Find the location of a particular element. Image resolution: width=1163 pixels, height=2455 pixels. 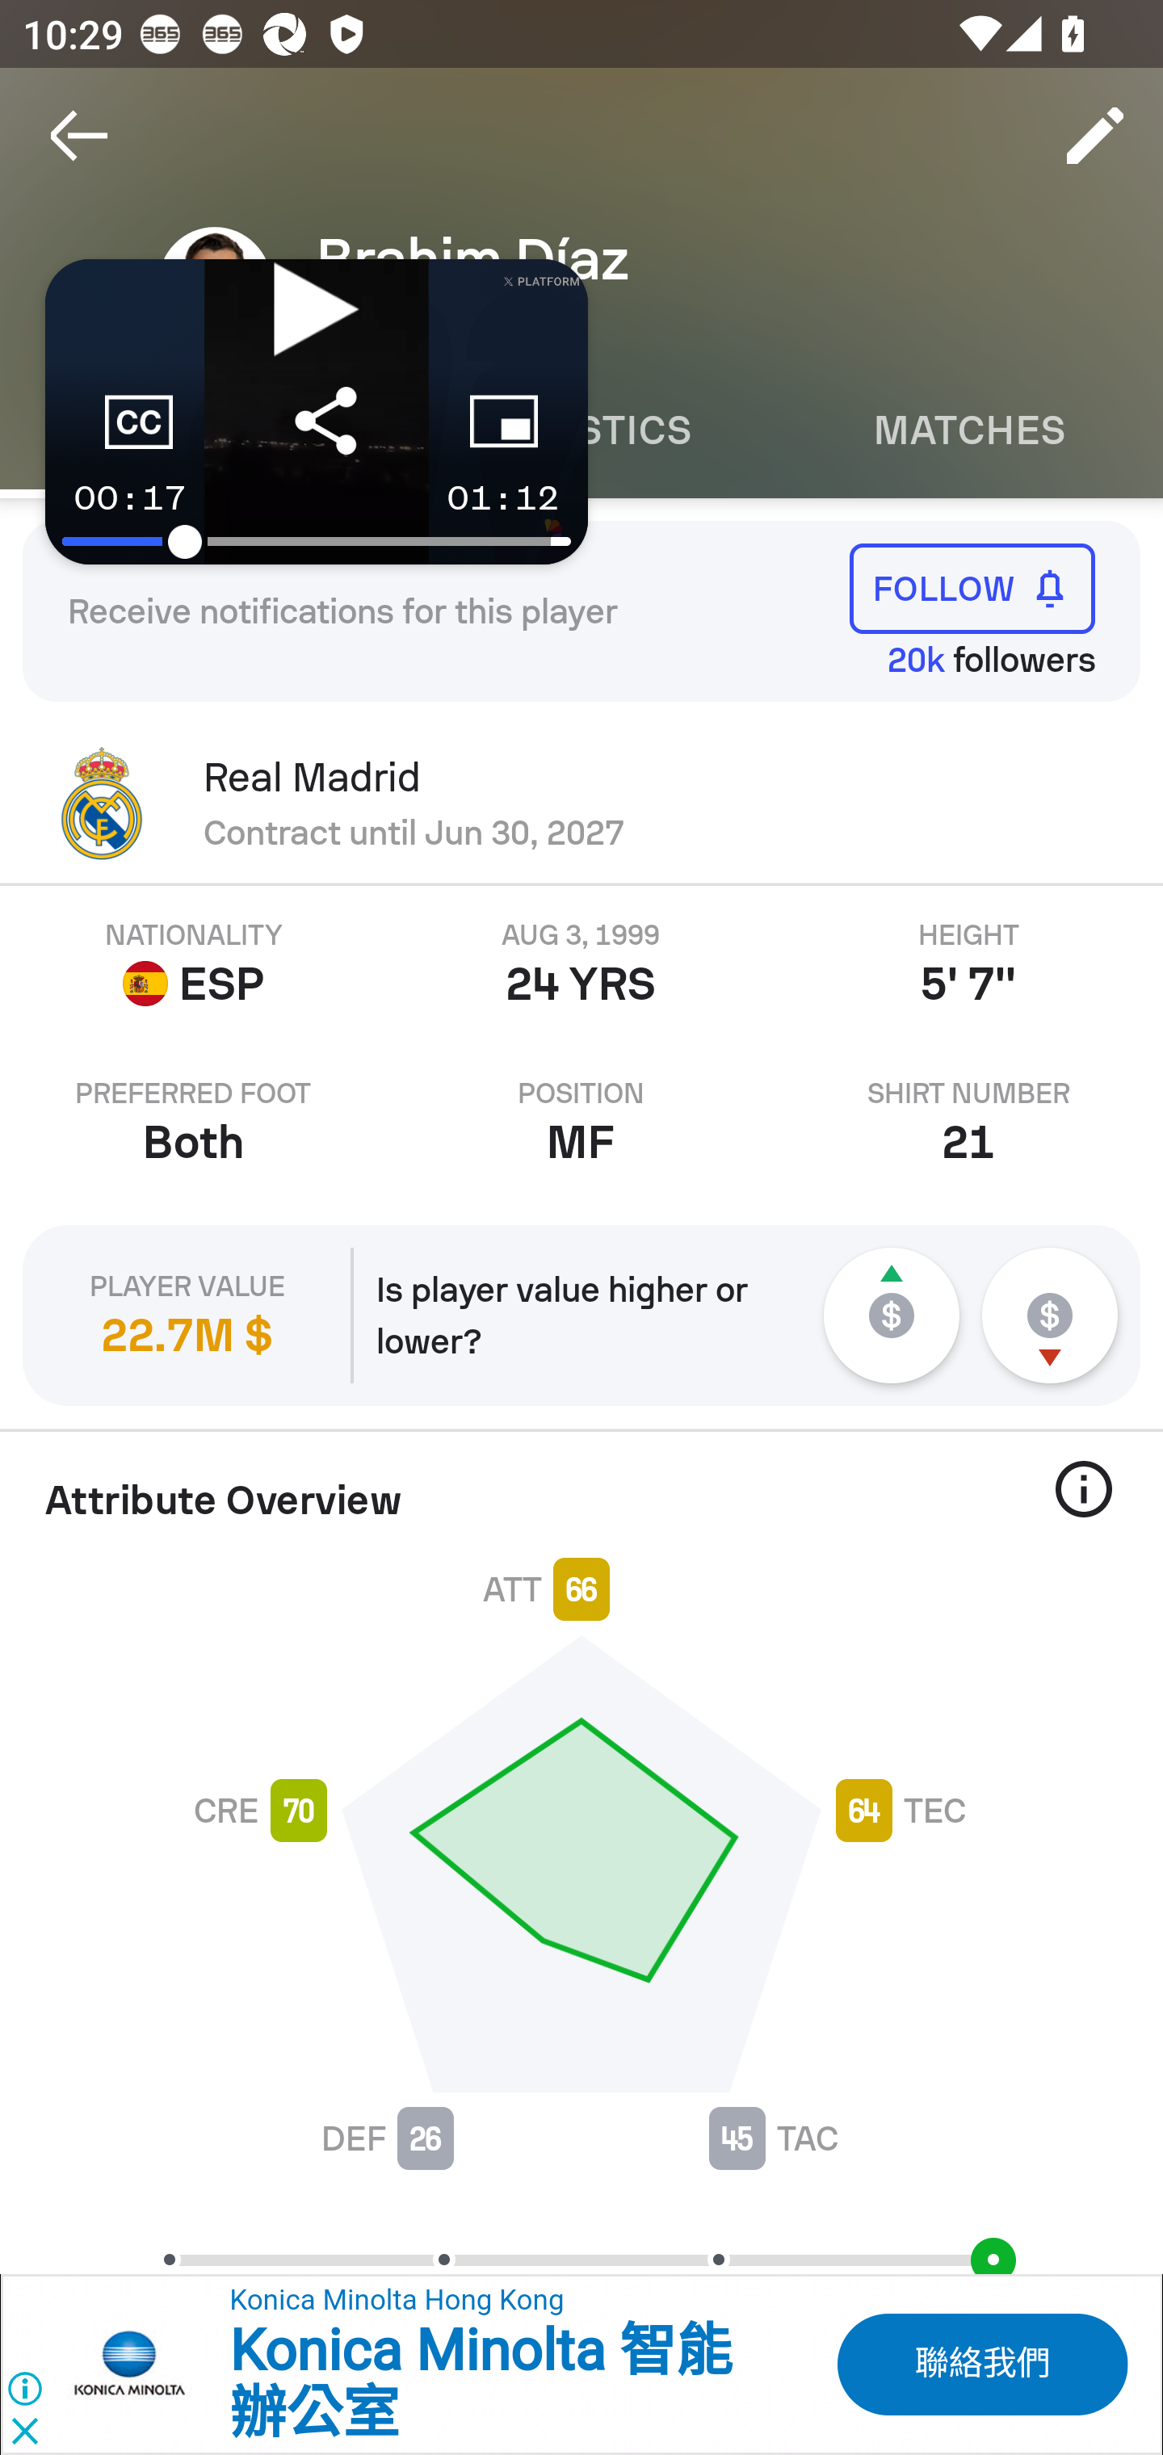

Matches MATCHES is located at coordinates (969, 430).